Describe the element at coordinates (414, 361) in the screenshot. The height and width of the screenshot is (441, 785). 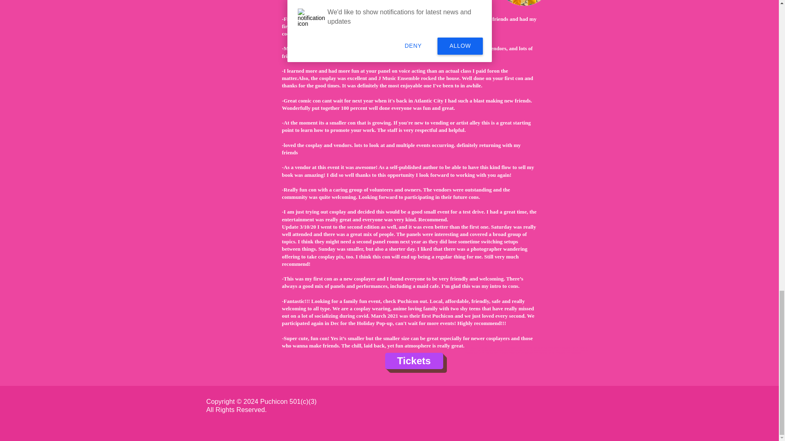
I see `Tickets` at that location.